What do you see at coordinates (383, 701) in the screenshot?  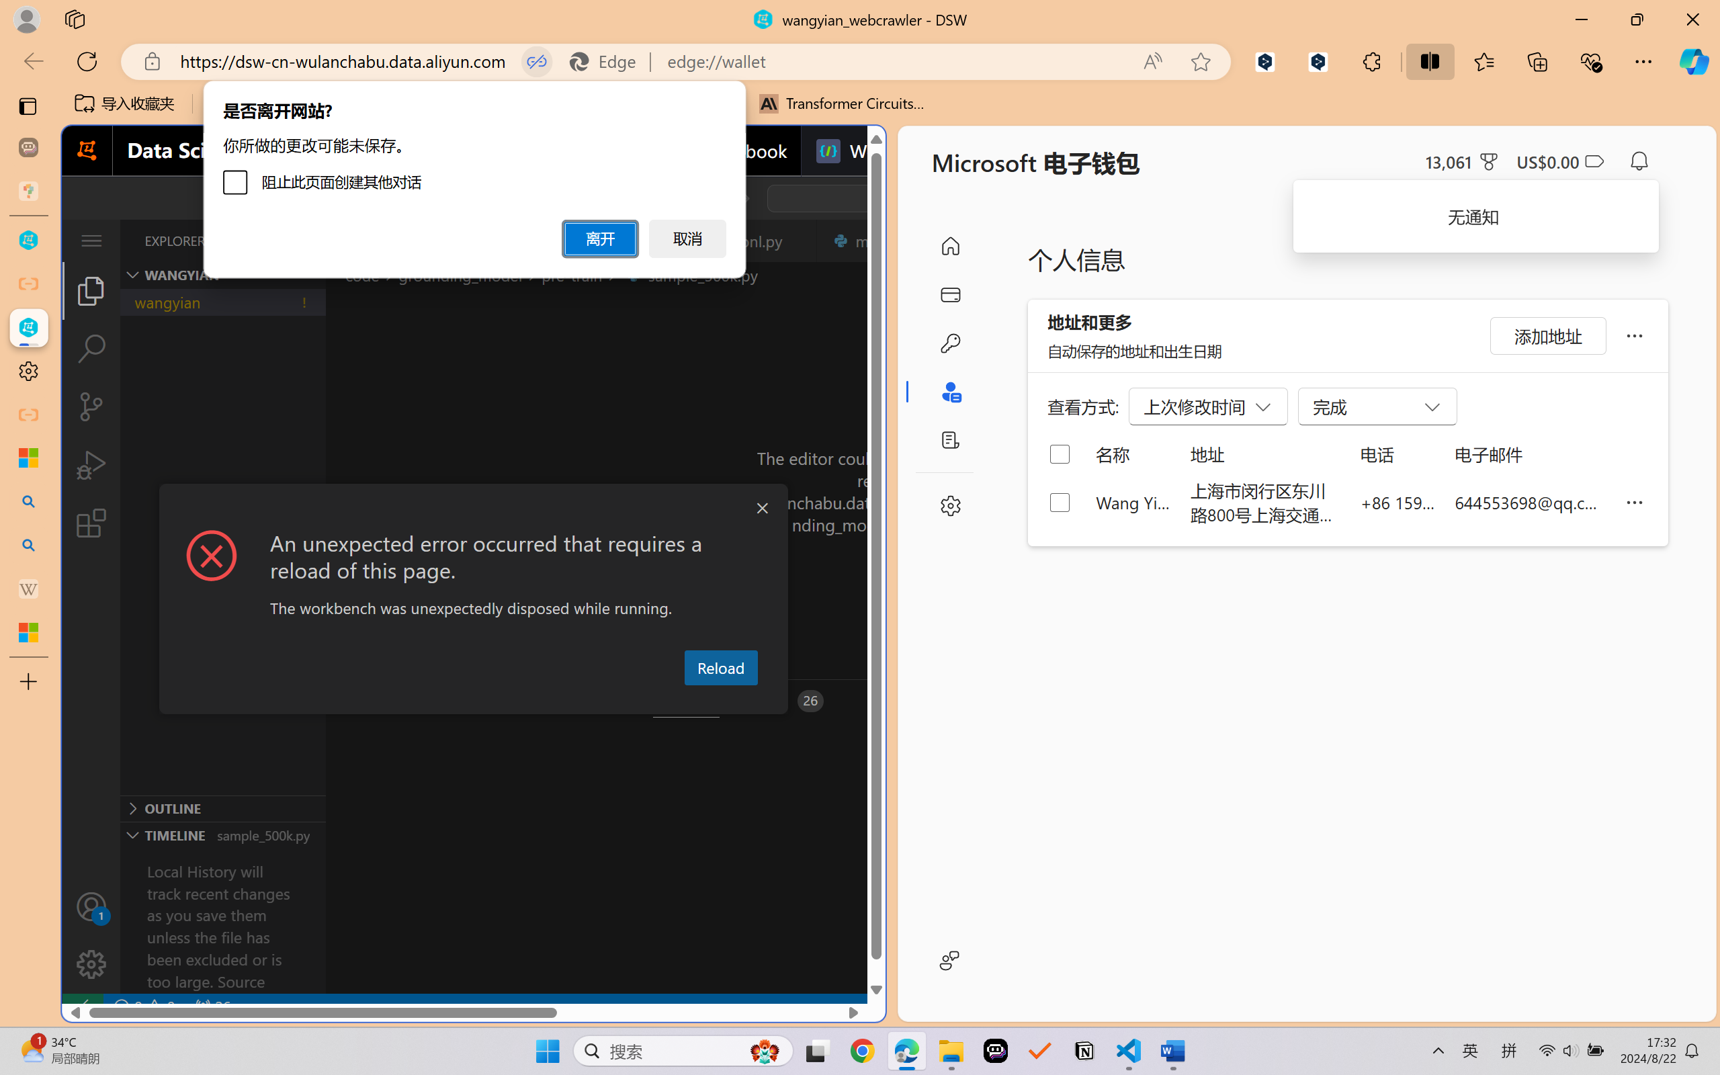 I see `Problems (Ctrl+Shift+M)` at bounding box center [383, 701].